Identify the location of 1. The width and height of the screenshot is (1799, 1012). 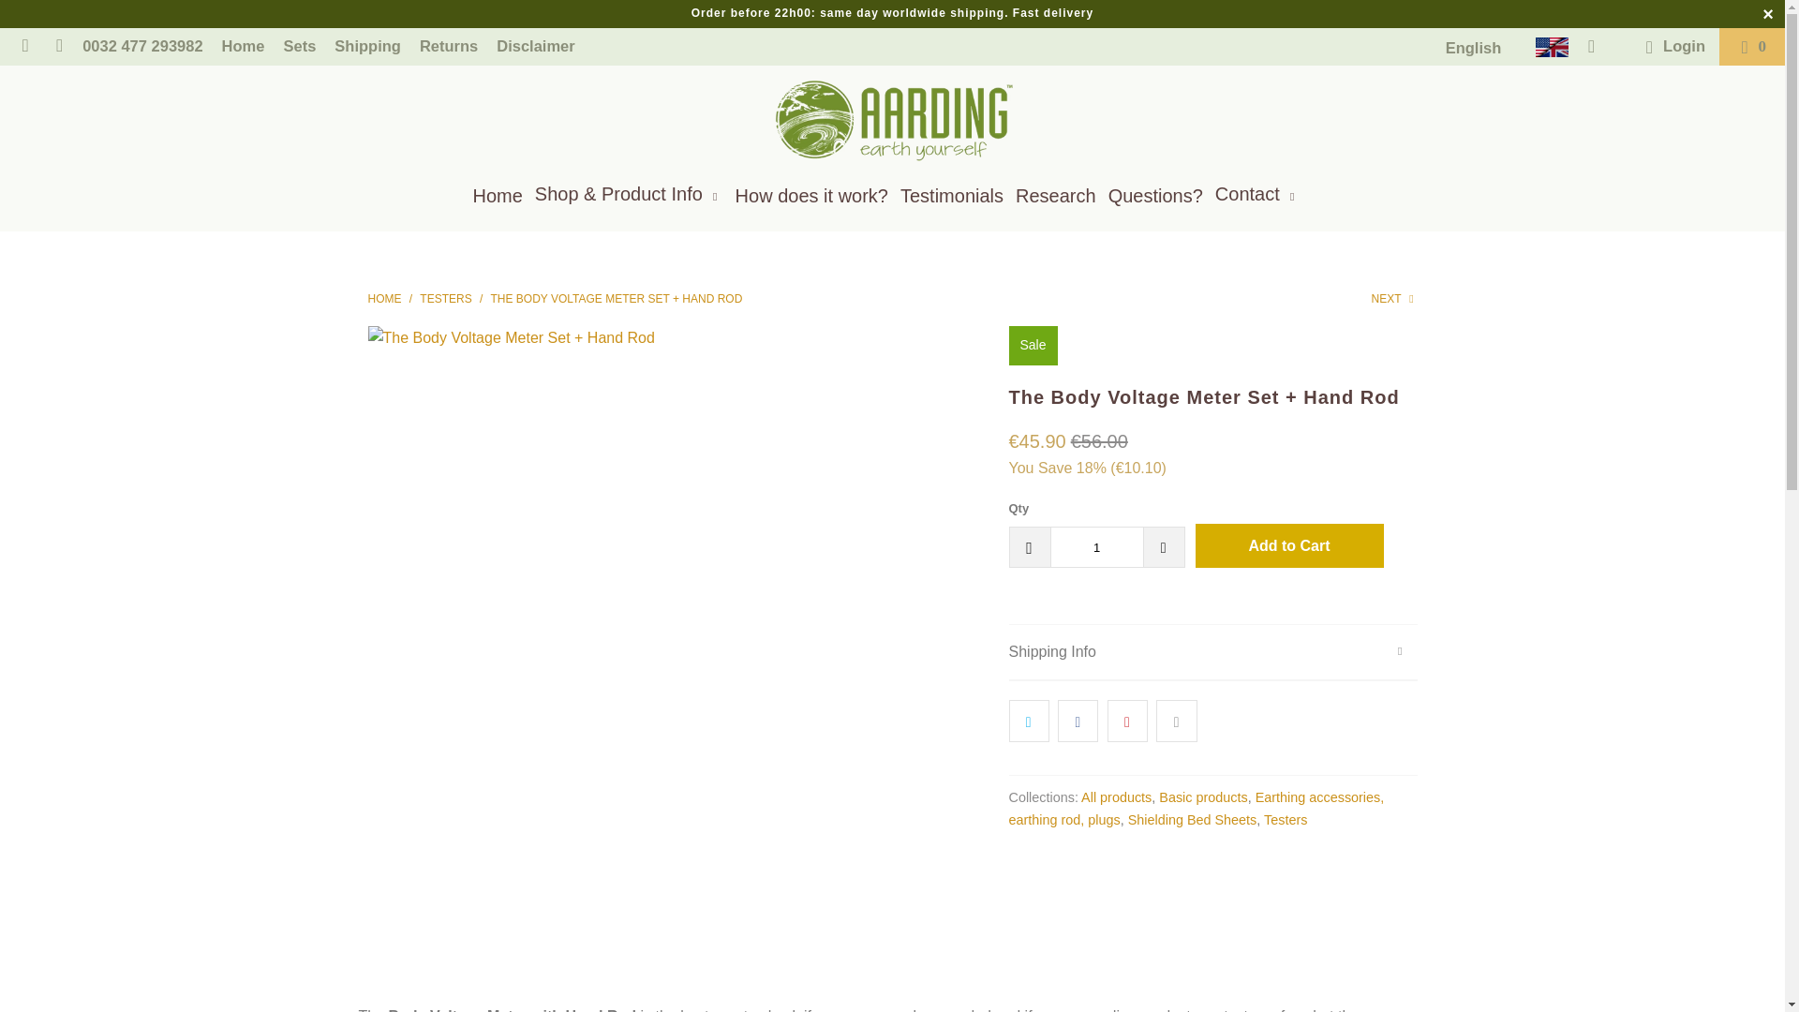
(1095, 546).